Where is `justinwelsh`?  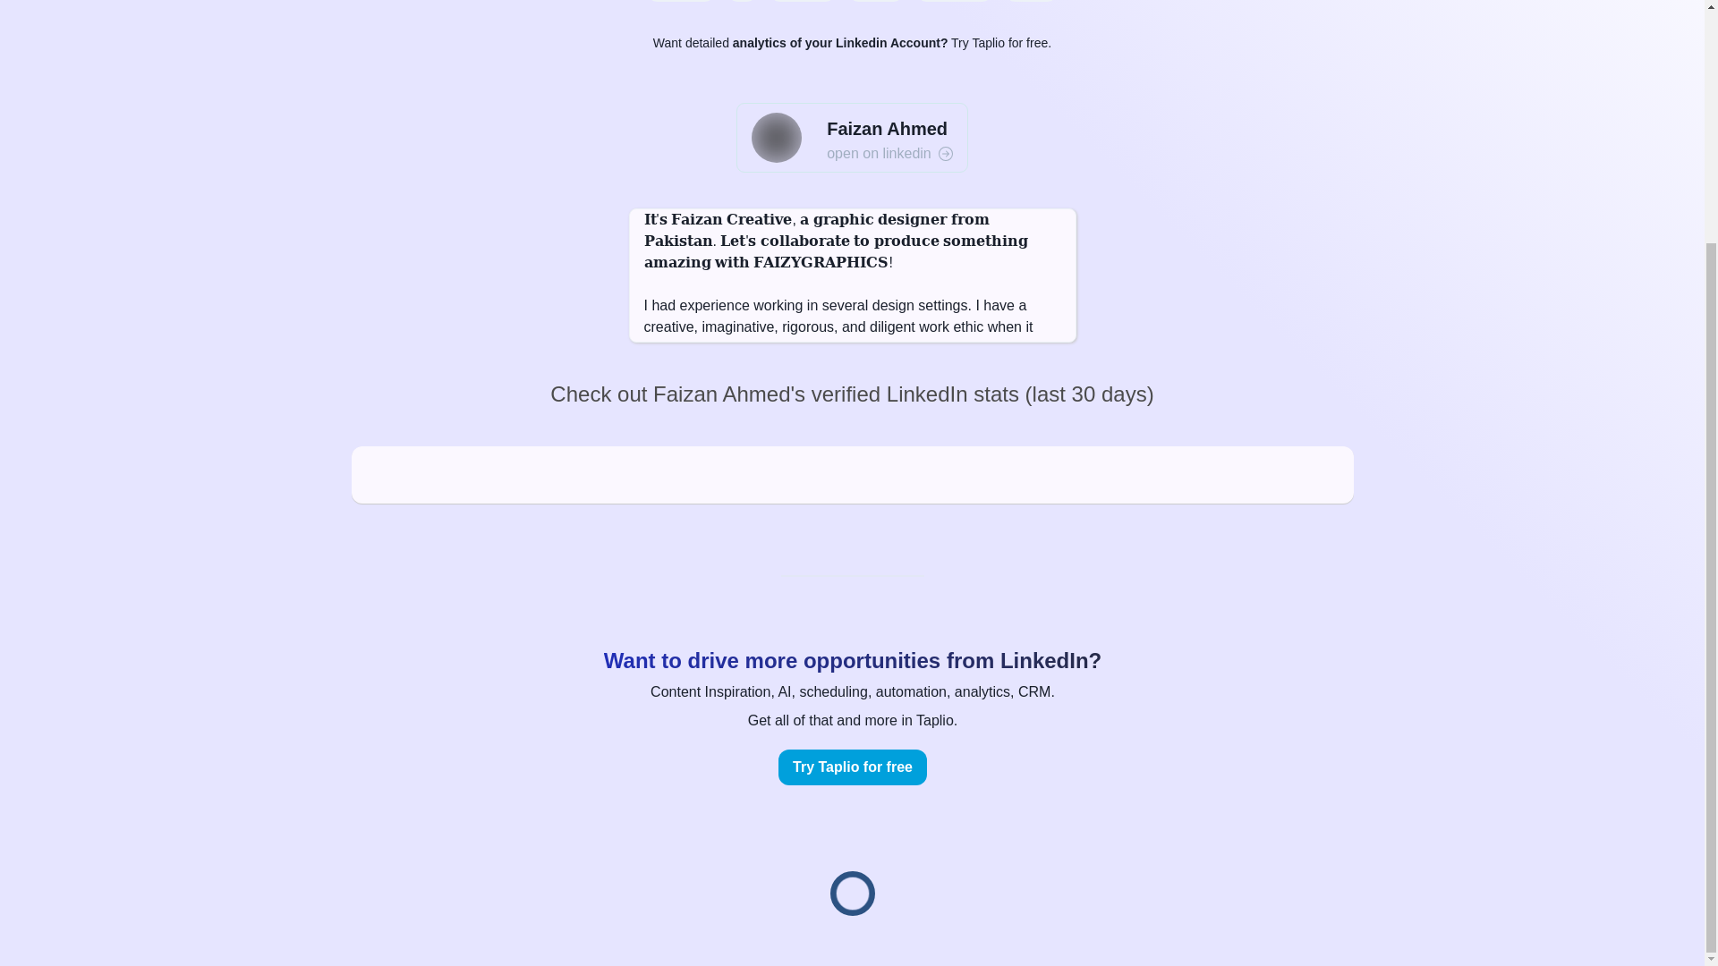
justinwelsh is located at coordinates (680, 1).